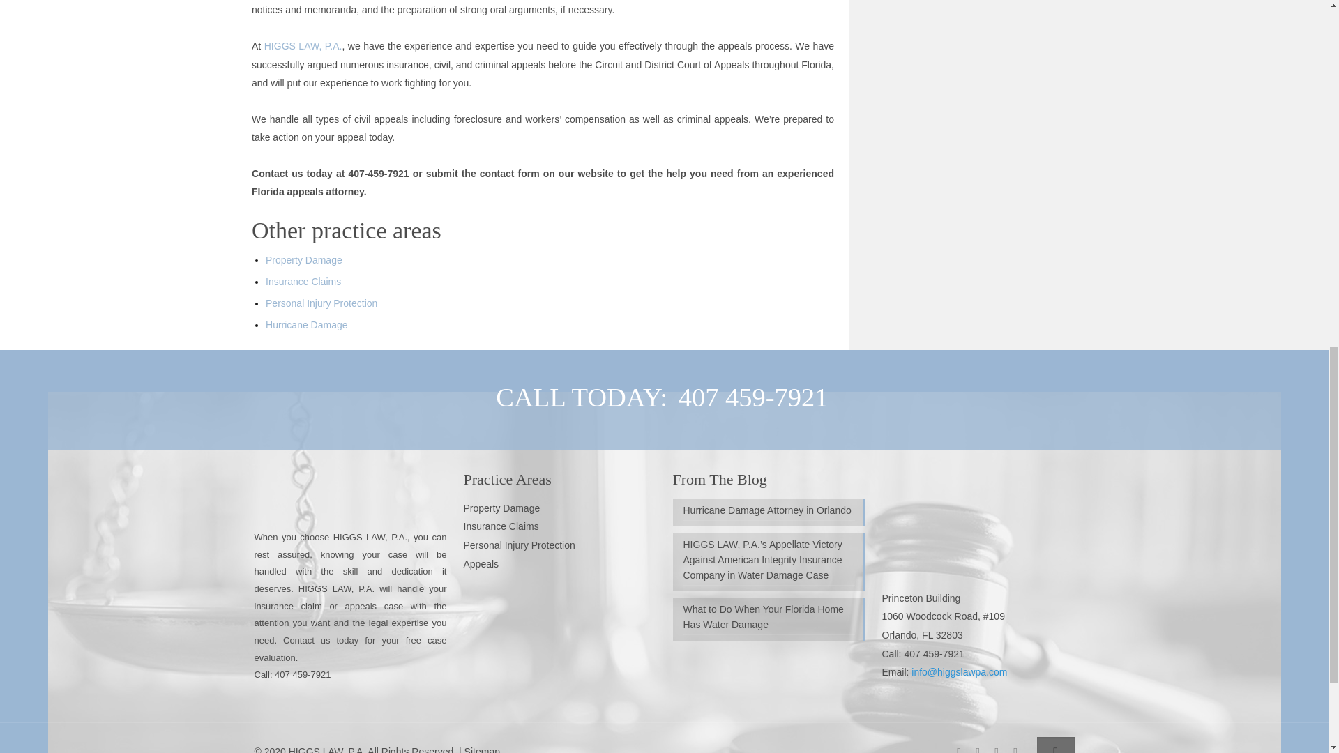 This screenshot has width=1339, height=753. Describe the element at coordinates (482, 750) in the screenshot. I see `Sitemap` at that location.